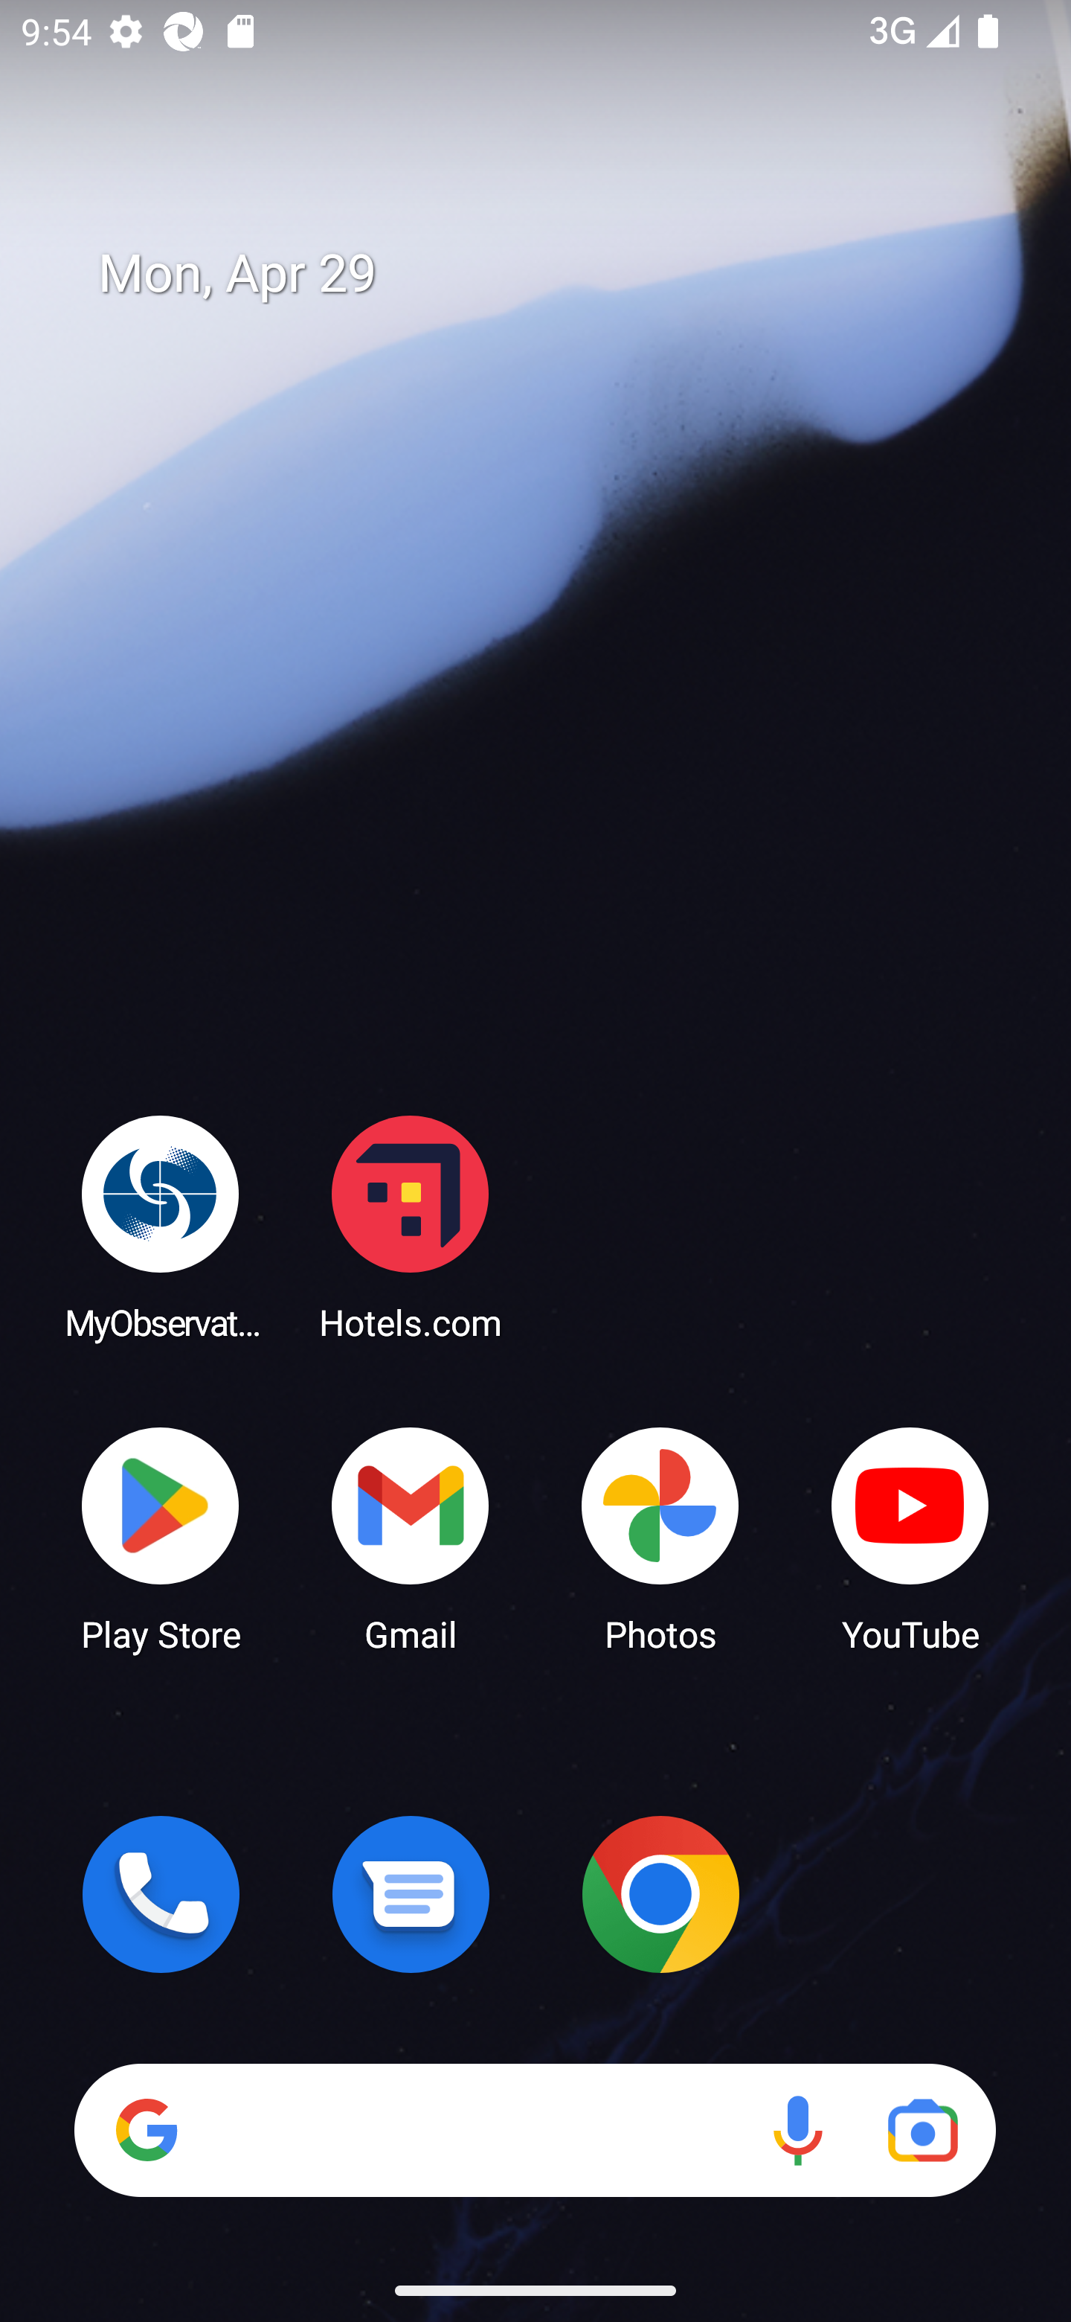 The width and height of the screenshot is (1071, 2322). Describe the element at coordinates (660, 1538) in the screenshot. I see `Photos` at that location.